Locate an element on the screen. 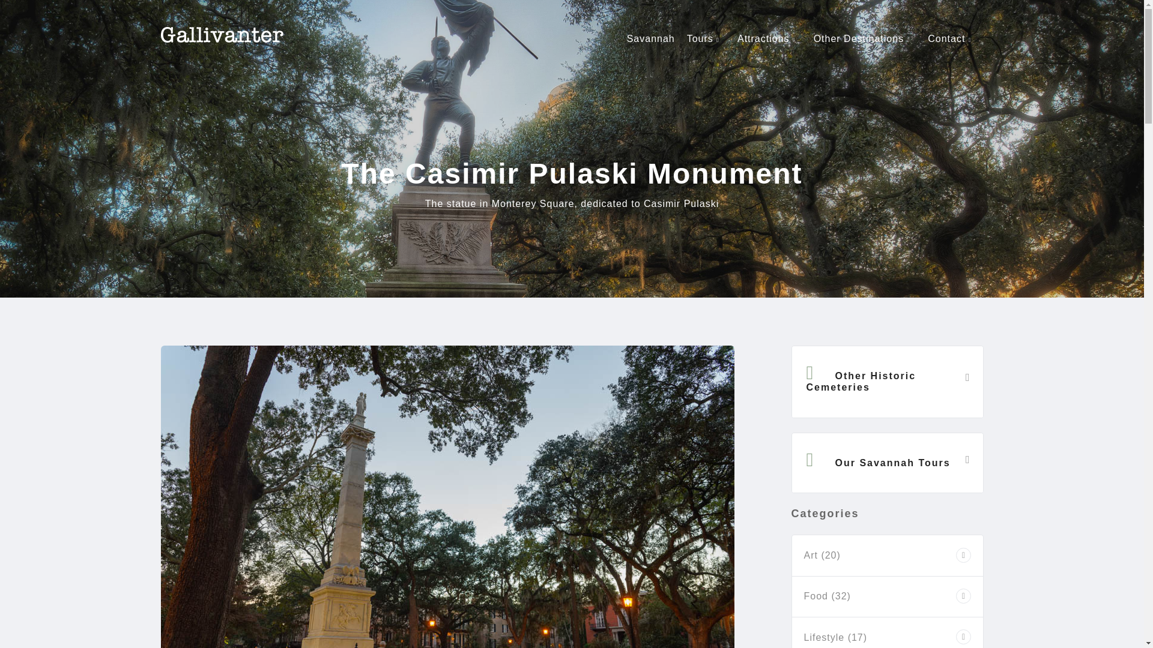  Other Historic Cemeteries is located at coordinates (886, 382).